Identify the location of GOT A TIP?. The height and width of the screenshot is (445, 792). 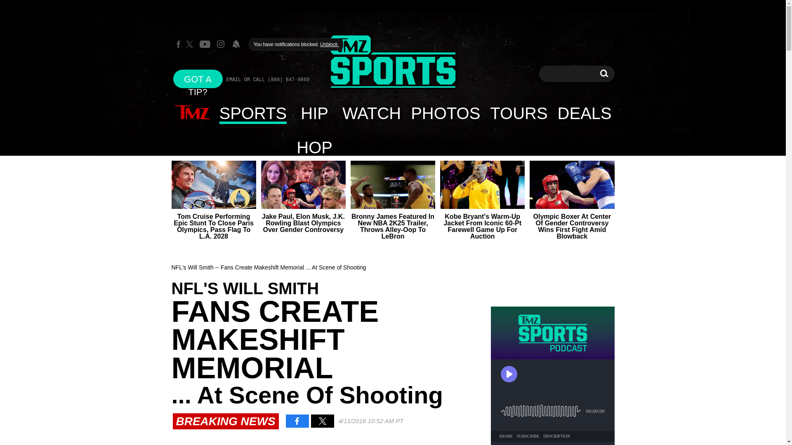
(198, 78).